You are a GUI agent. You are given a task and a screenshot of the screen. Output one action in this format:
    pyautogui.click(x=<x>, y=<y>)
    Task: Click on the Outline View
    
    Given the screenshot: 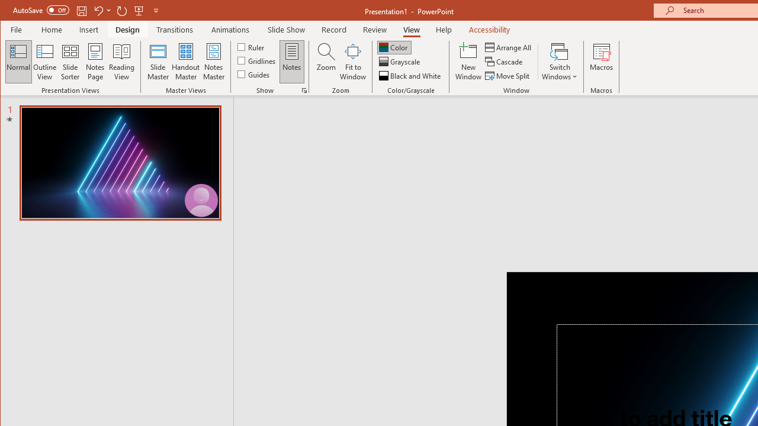 What is the action you would take?
    pyautogui.click(x=45, y=62)
    